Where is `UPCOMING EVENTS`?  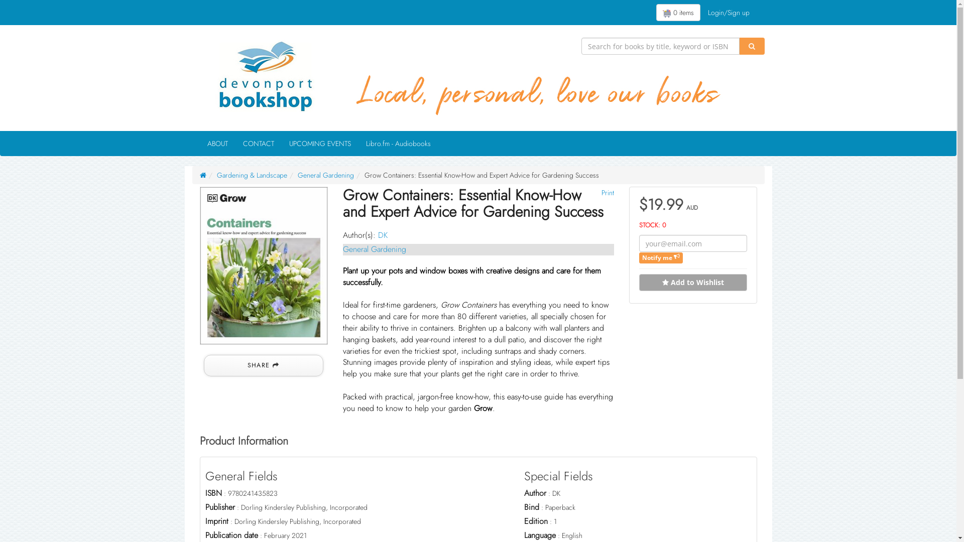
UPCOMING EVENTS is located at coordinates (319, 144).